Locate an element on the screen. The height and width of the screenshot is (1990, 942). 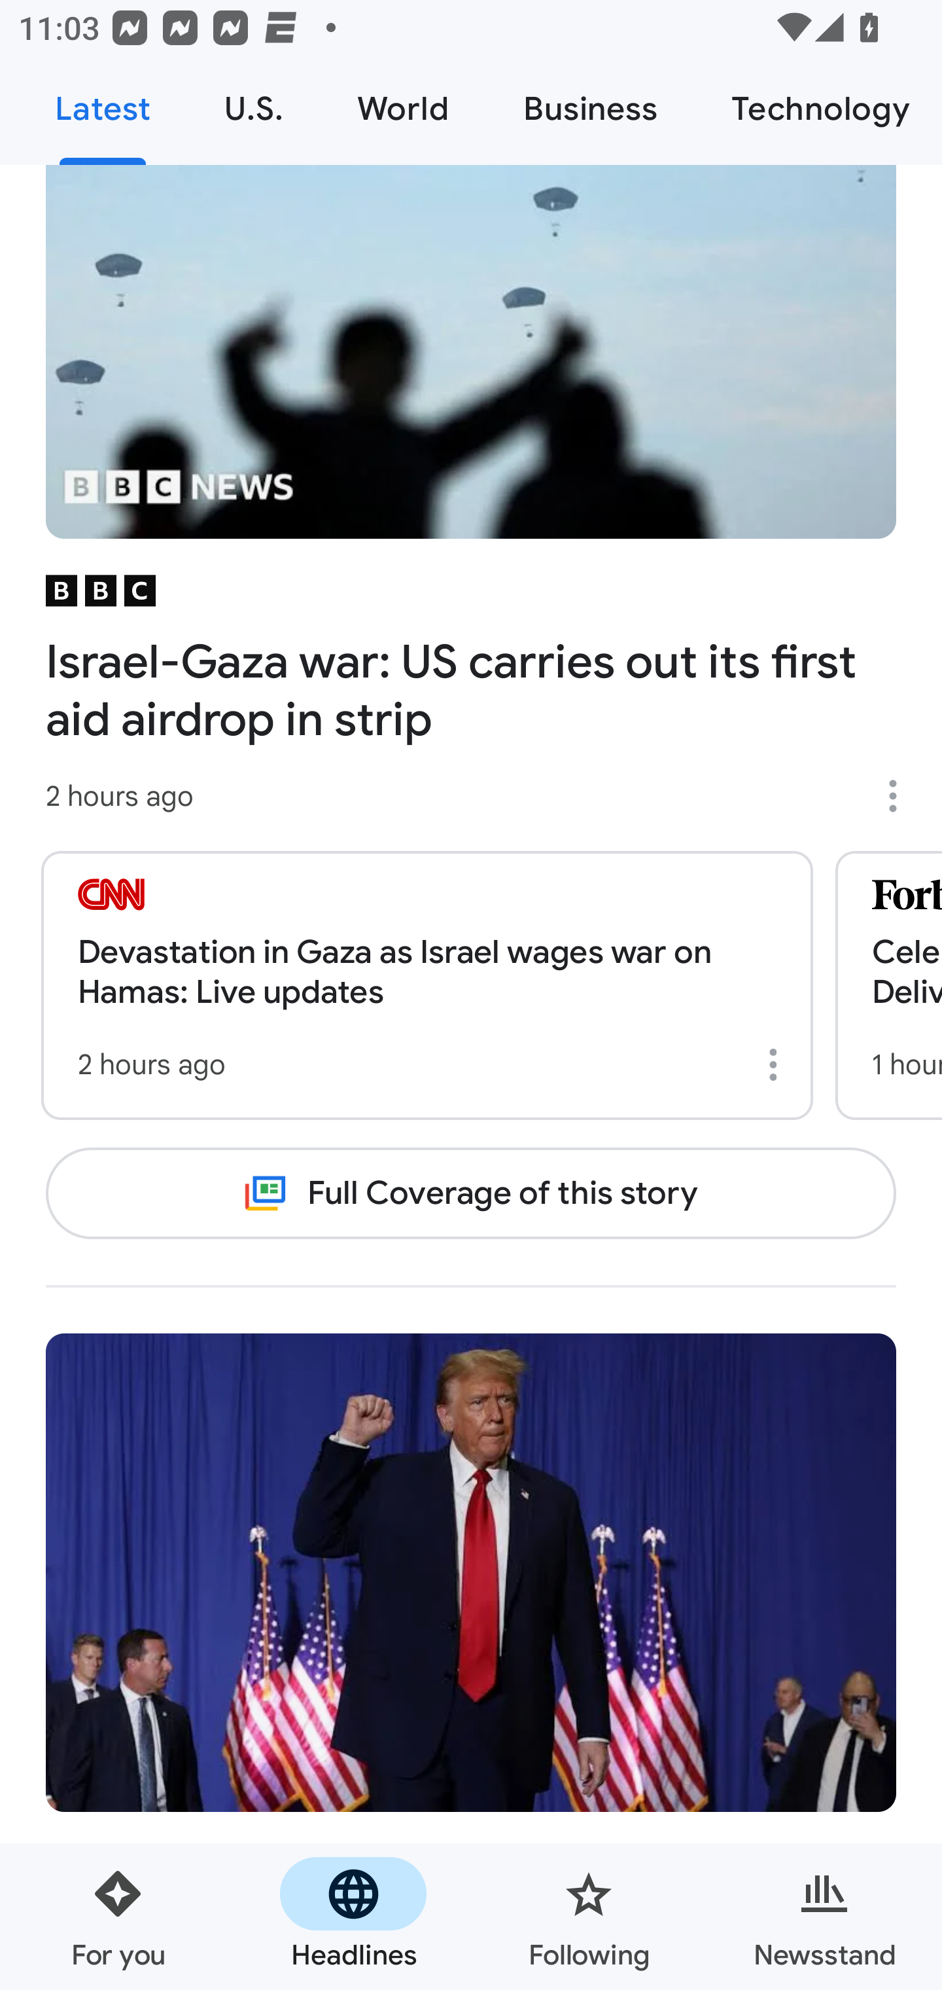
Headlines is located at coordinates (353, 1917).